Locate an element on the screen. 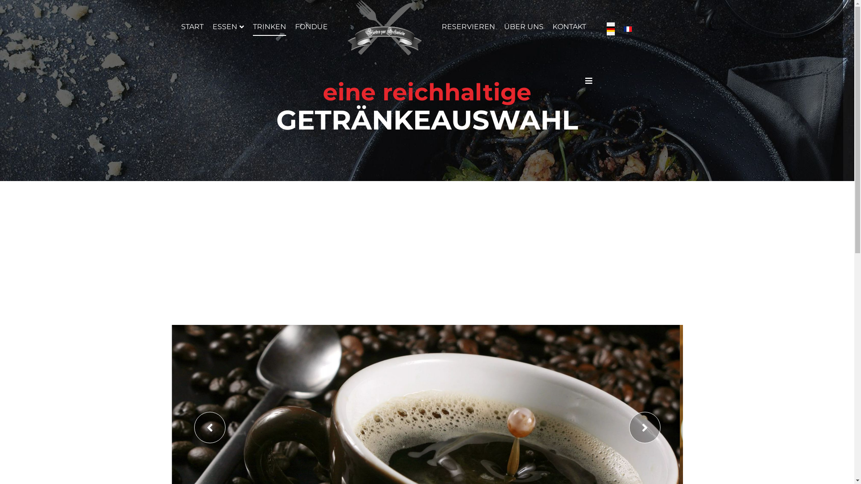 The height and width of the screenshot is (484, 861). TRINKEN is located at coordinates (270, 27).